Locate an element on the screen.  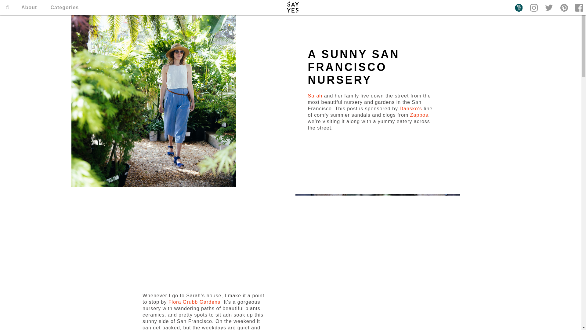
Flora Grubb Gardens is located at coordinates (194, 302).